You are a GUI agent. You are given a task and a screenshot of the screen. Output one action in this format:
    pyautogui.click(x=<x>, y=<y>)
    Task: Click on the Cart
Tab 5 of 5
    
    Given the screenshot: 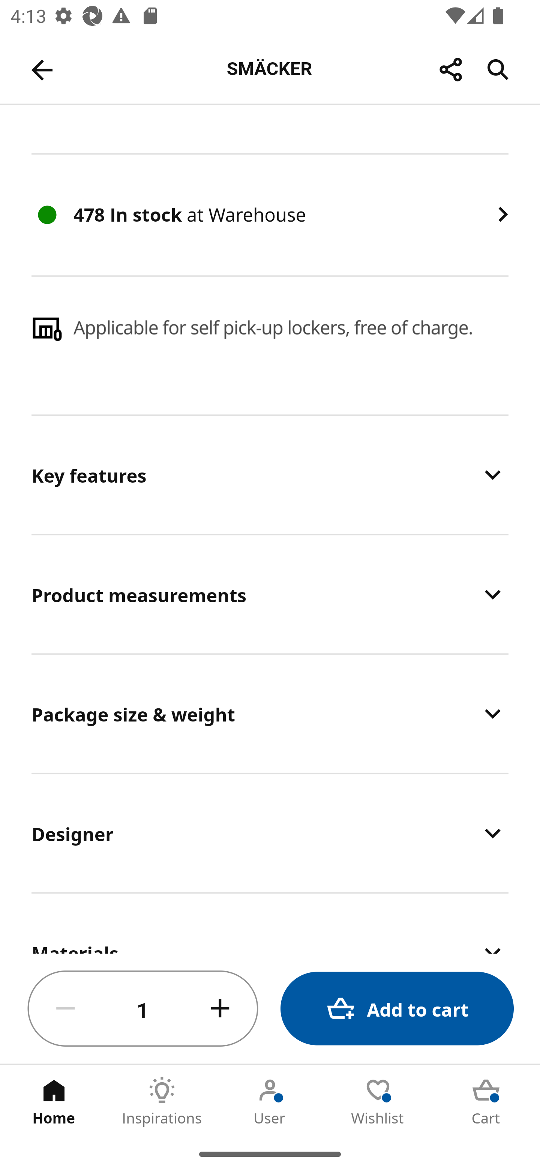 What is the action you would take?
    pyautogui.click(x=486, y=1101)
    